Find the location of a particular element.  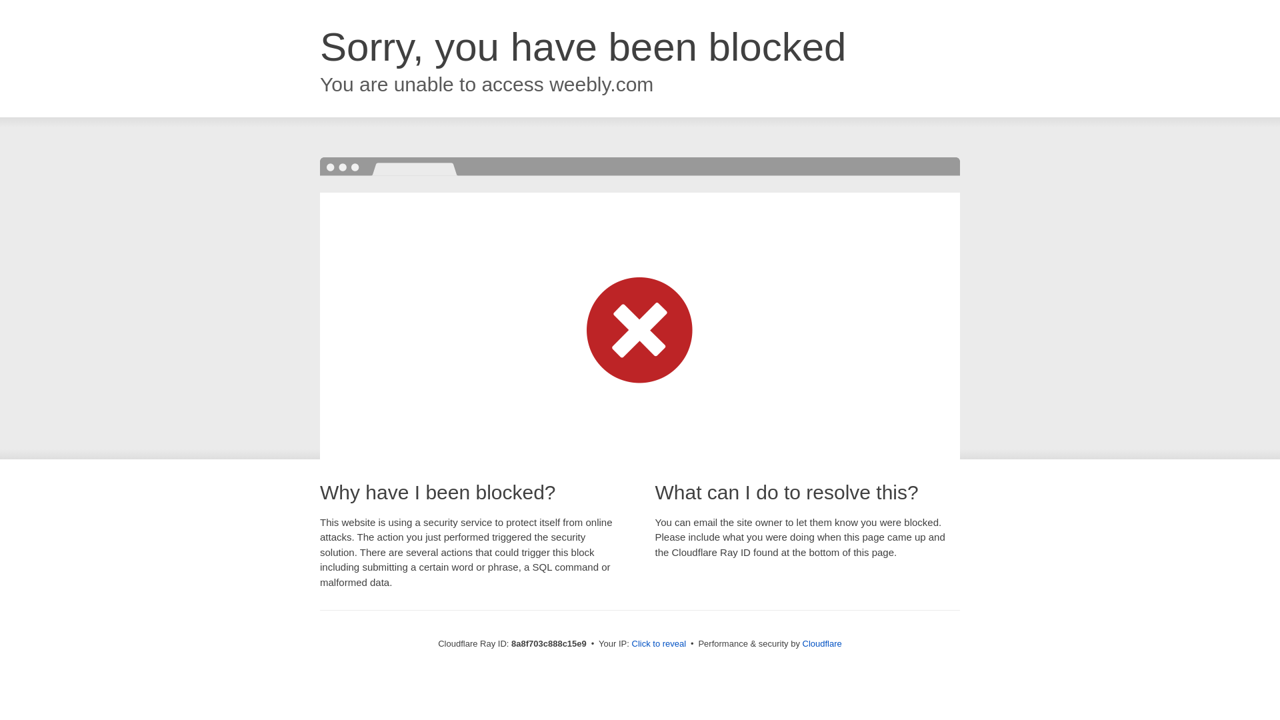

Cloudflare is located at coordinates (822, 643).